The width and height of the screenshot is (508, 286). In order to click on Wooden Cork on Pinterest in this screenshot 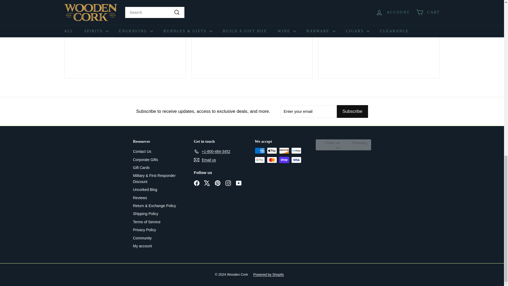, I will do `click(217, 183)`.